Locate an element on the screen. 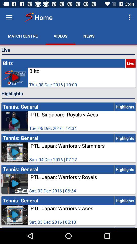 Image resolution: width=137 pixels, height=244 pixels. click videos app is located at coordinates (60, 36).